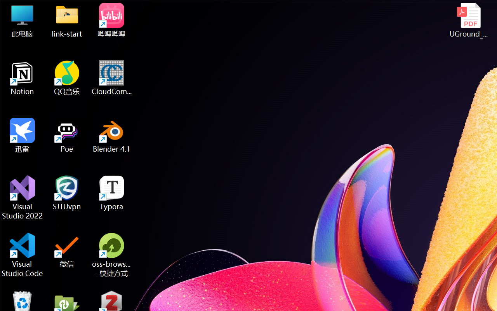 Image resolution: width=497 pixels, height=311 pixels. I want to click on Visual Studio 2022, so click(23, 197).